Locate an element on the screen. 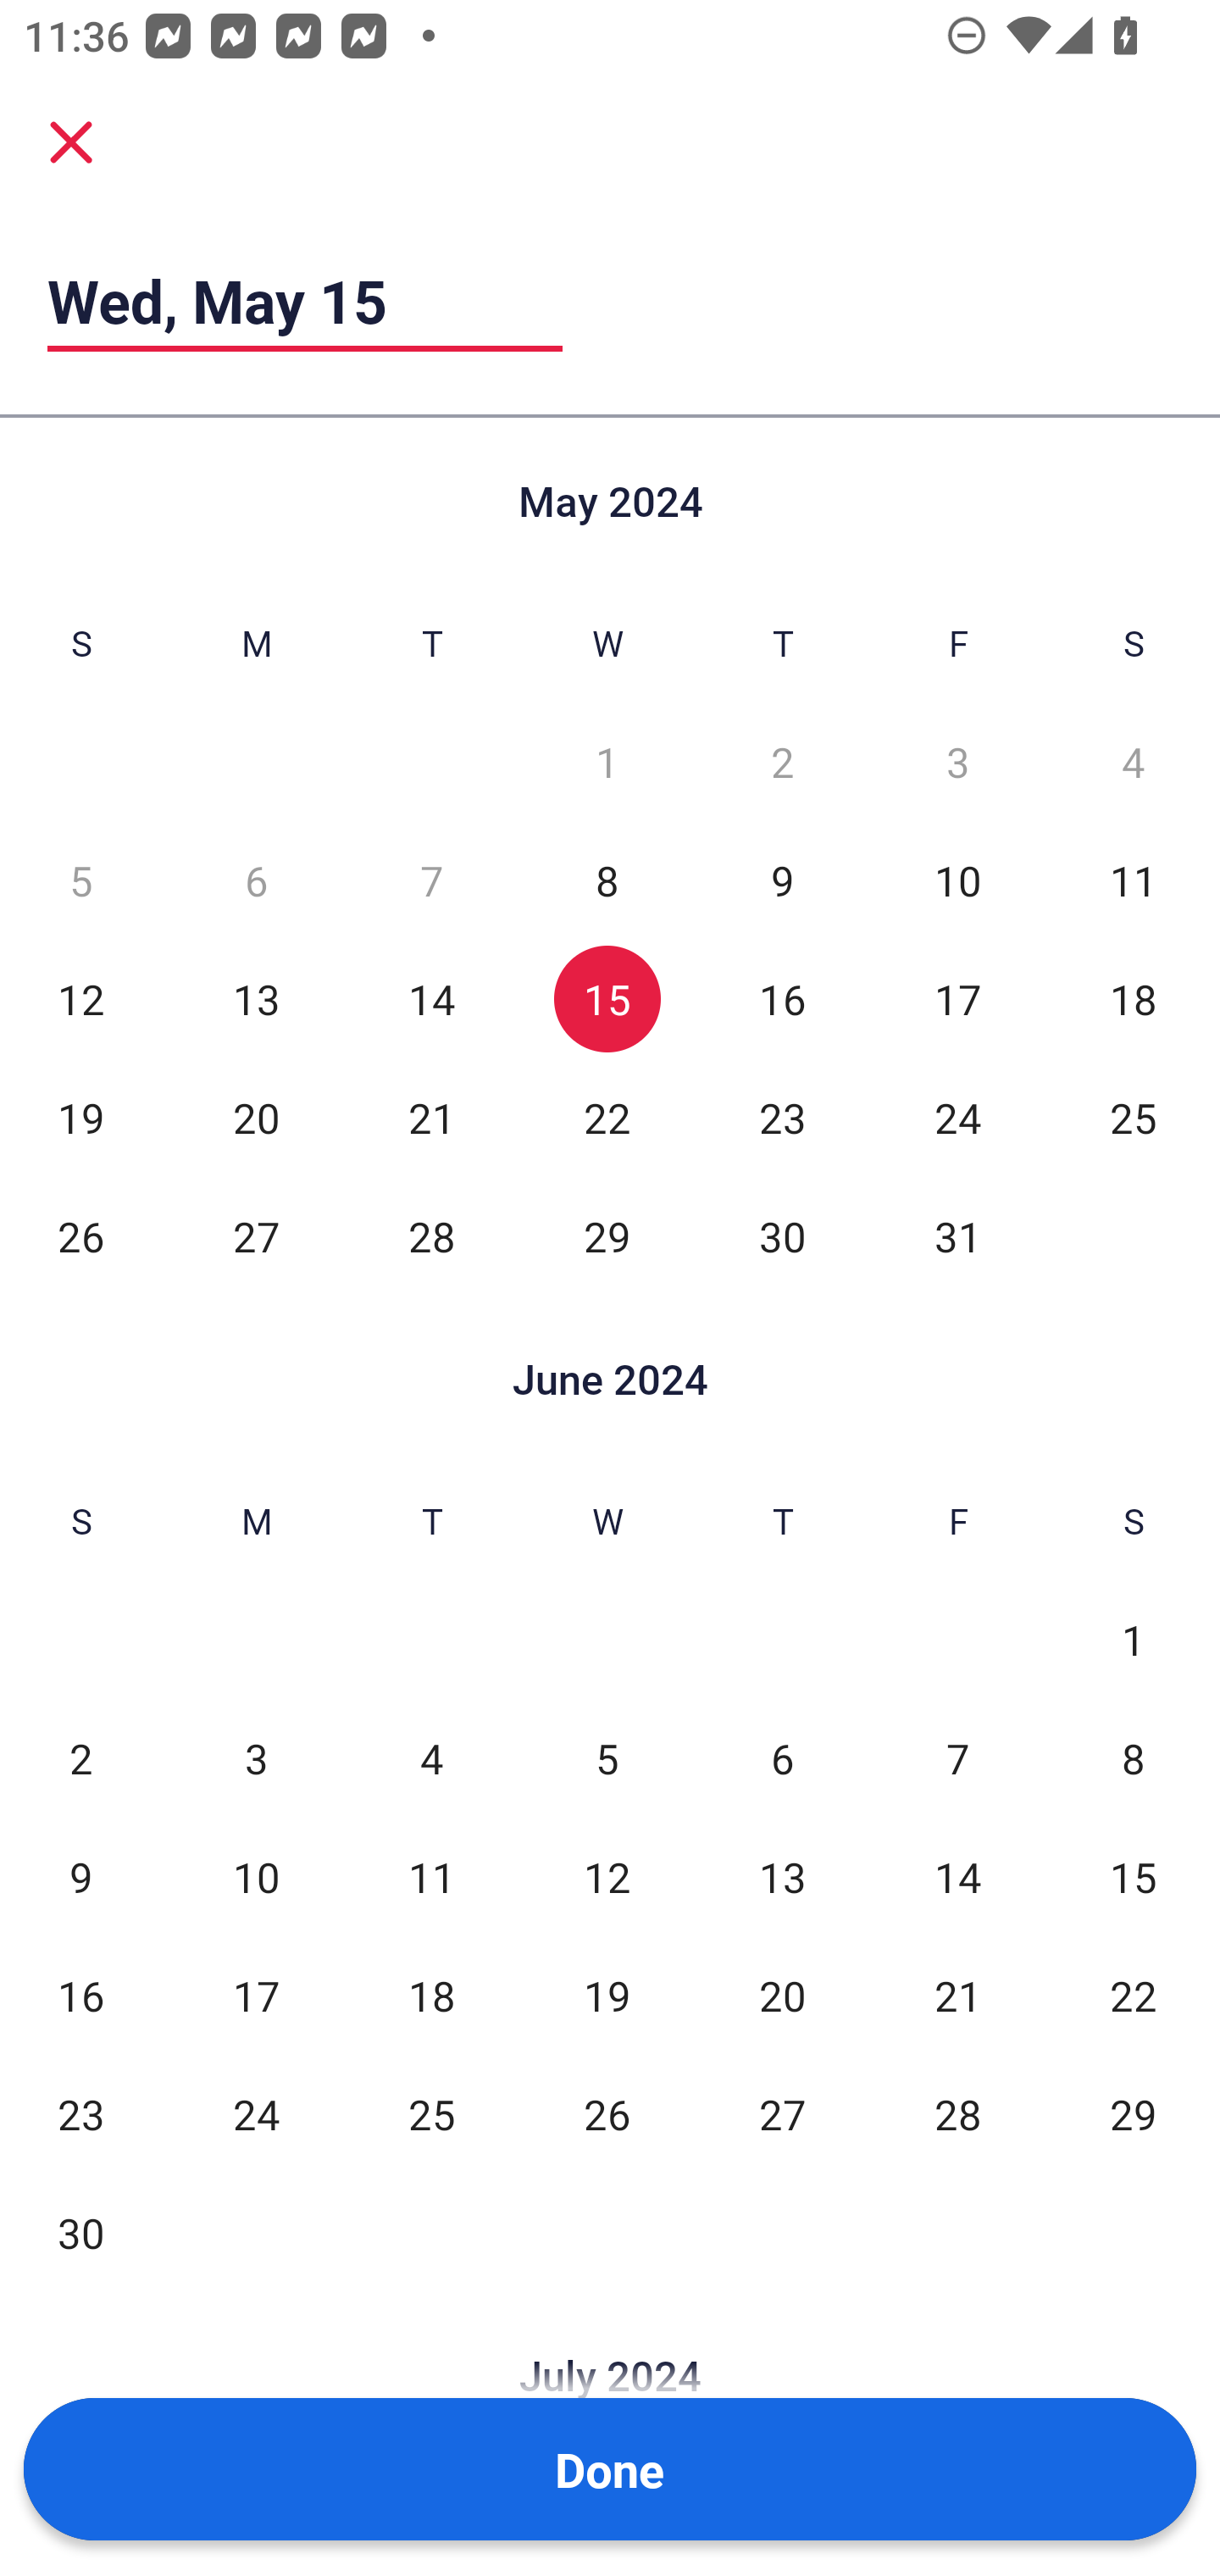 This screenshot has width=1220, height=2576. 11 Tue, Jun 11, Not Selected is located at coordinates (432, 1878).